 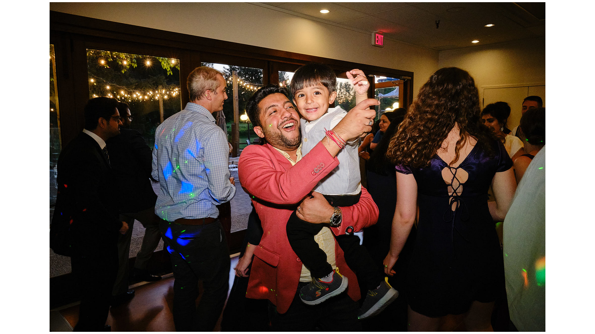 What do you see at coordinates (509, 78) in the screenshot?
I see `PRICING` at bounding box center [509, 78].